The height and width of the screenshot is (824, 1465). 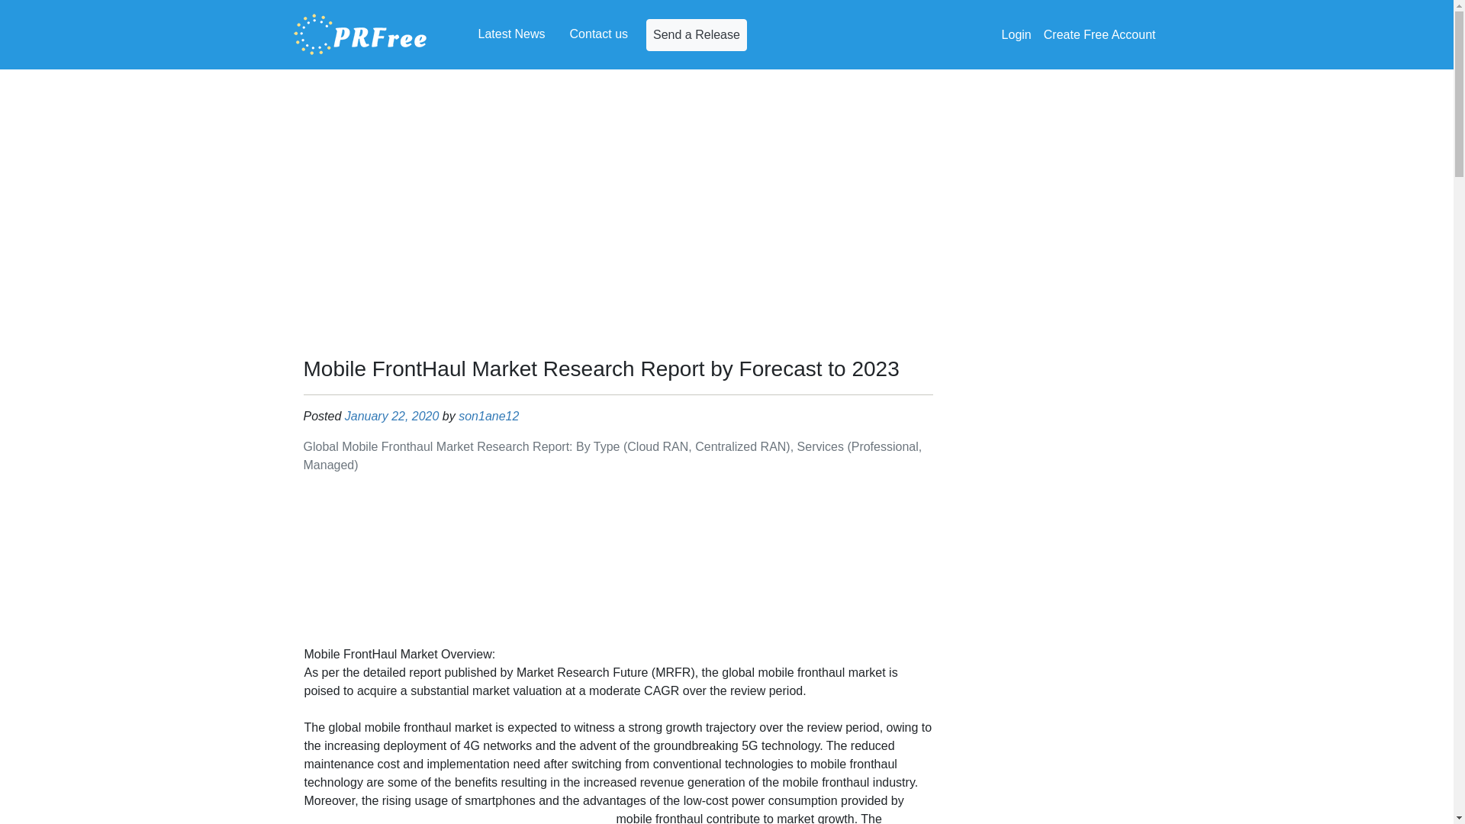 What do you see at coordinates (696, 34) in the screenshot?
I see `Send a Release` at bounding box center [696, 34].